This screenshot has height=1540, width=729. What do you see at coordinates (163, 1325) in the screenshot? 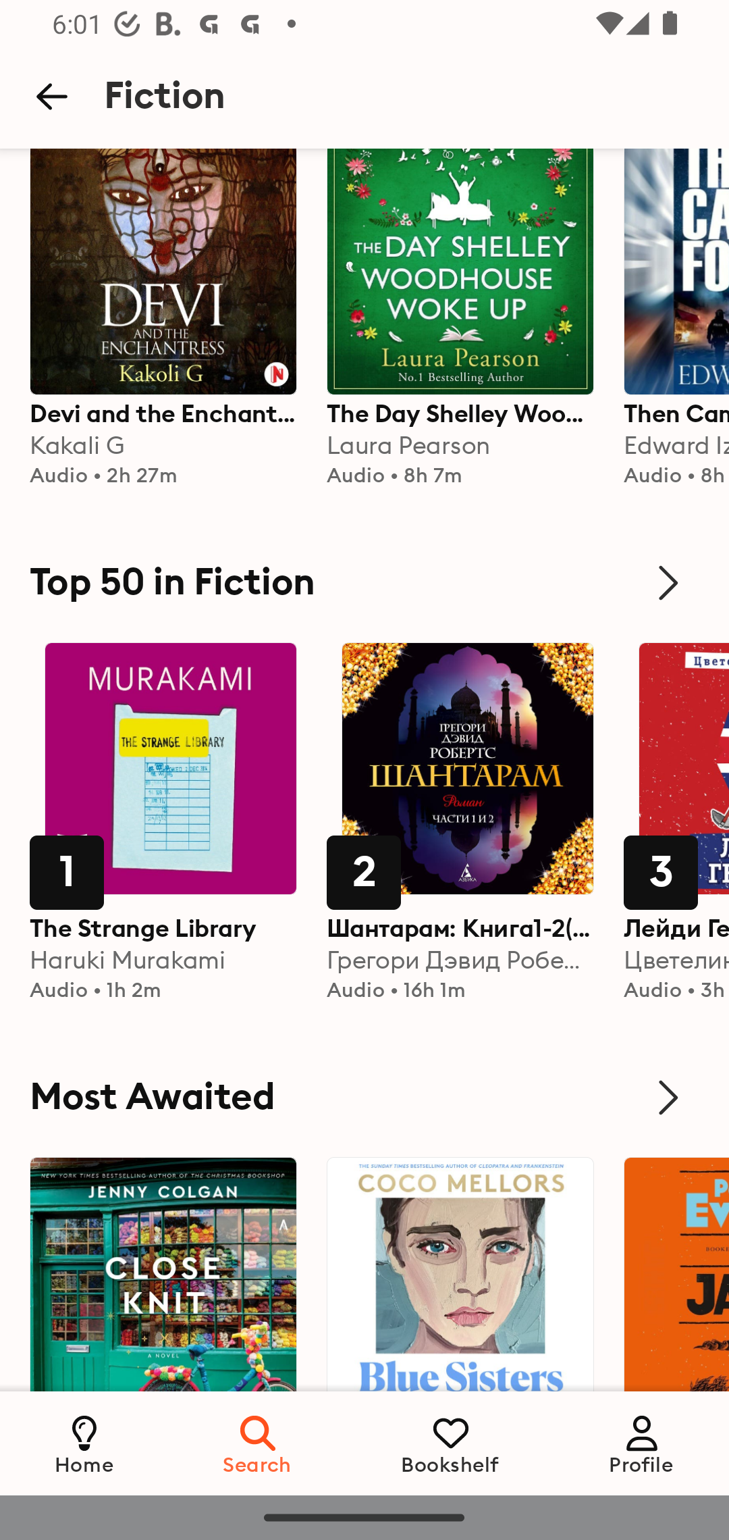
I see `Close Knit: A Novel Jenny Colgan By: Jenny Colgan` at bounding box center [163, 1325].